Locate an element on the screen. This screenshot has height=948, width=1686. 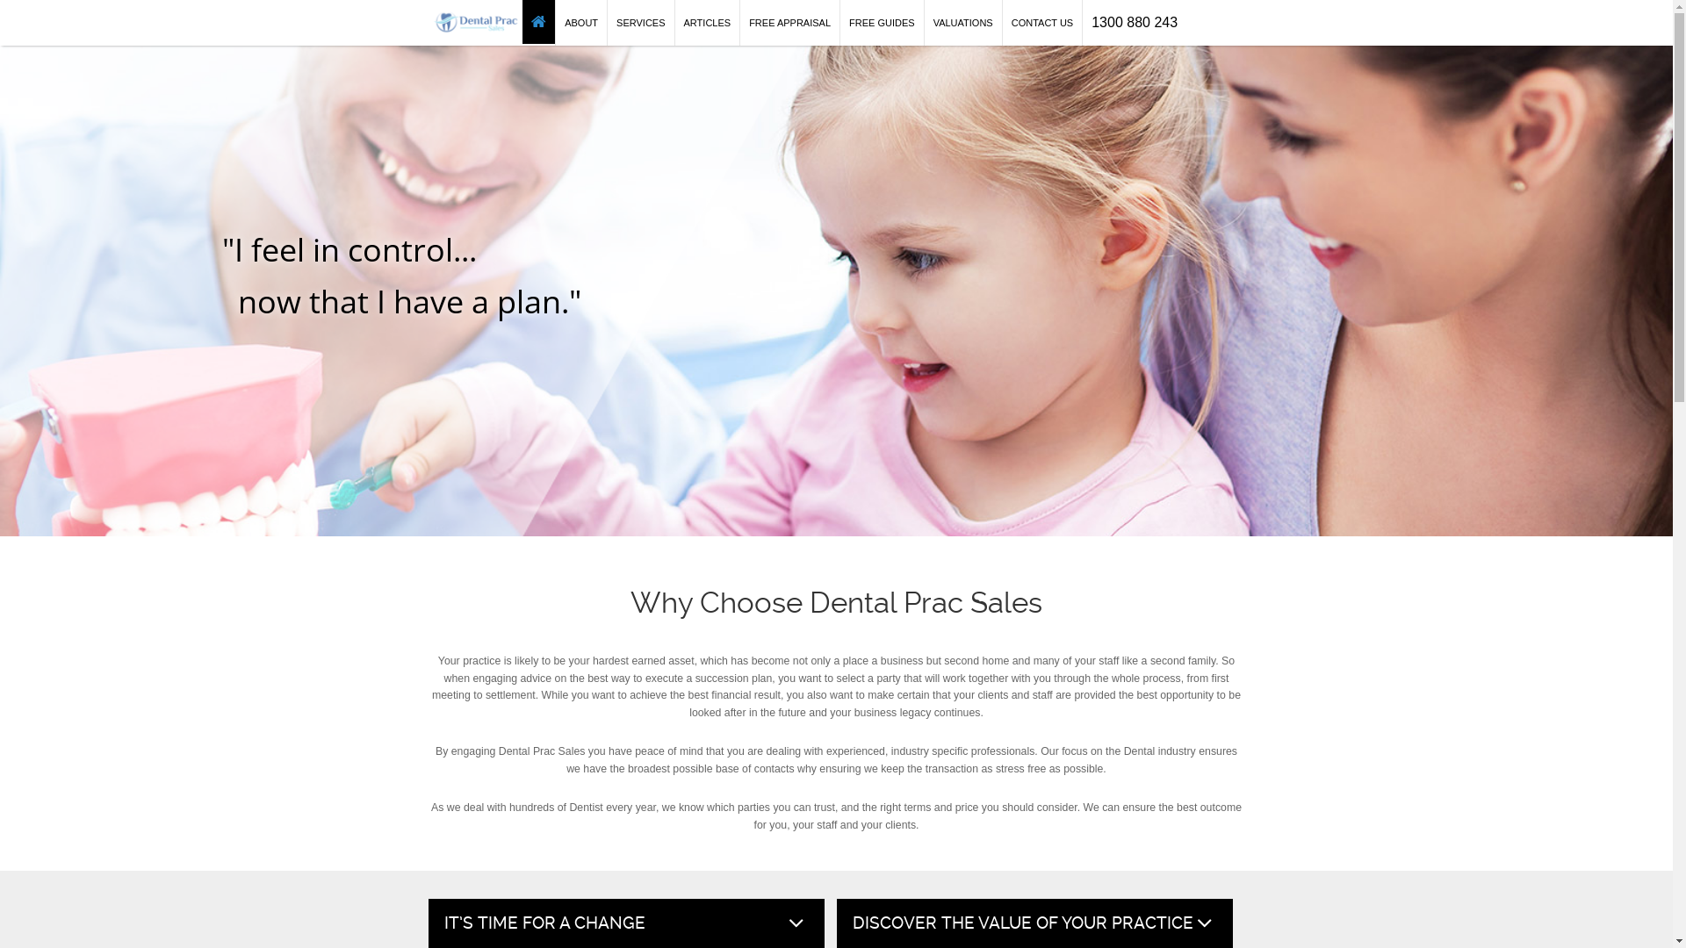
ABOUT is located at coordinates (581, 23).